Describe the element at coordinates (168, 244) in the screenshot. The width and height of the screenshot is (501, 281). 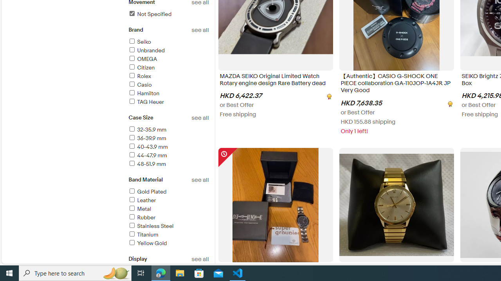
I see `Yellow Gold` at that location.